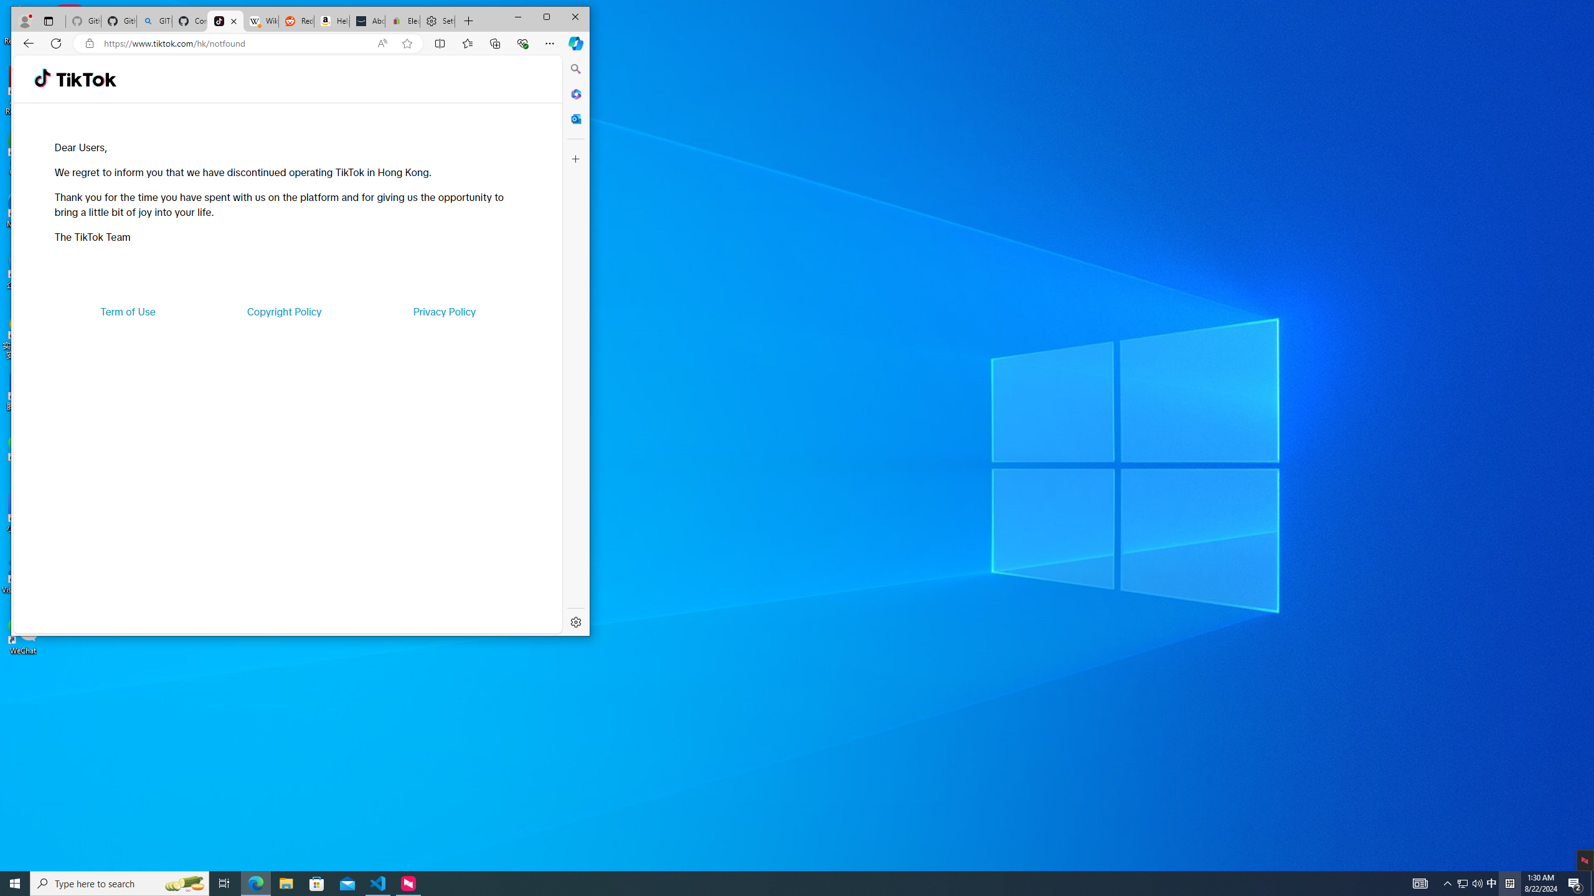  What do you see at coordinates (153, 21) in the screenshot?
I see `GITHUB - Search` at bounding box center [153, 21].